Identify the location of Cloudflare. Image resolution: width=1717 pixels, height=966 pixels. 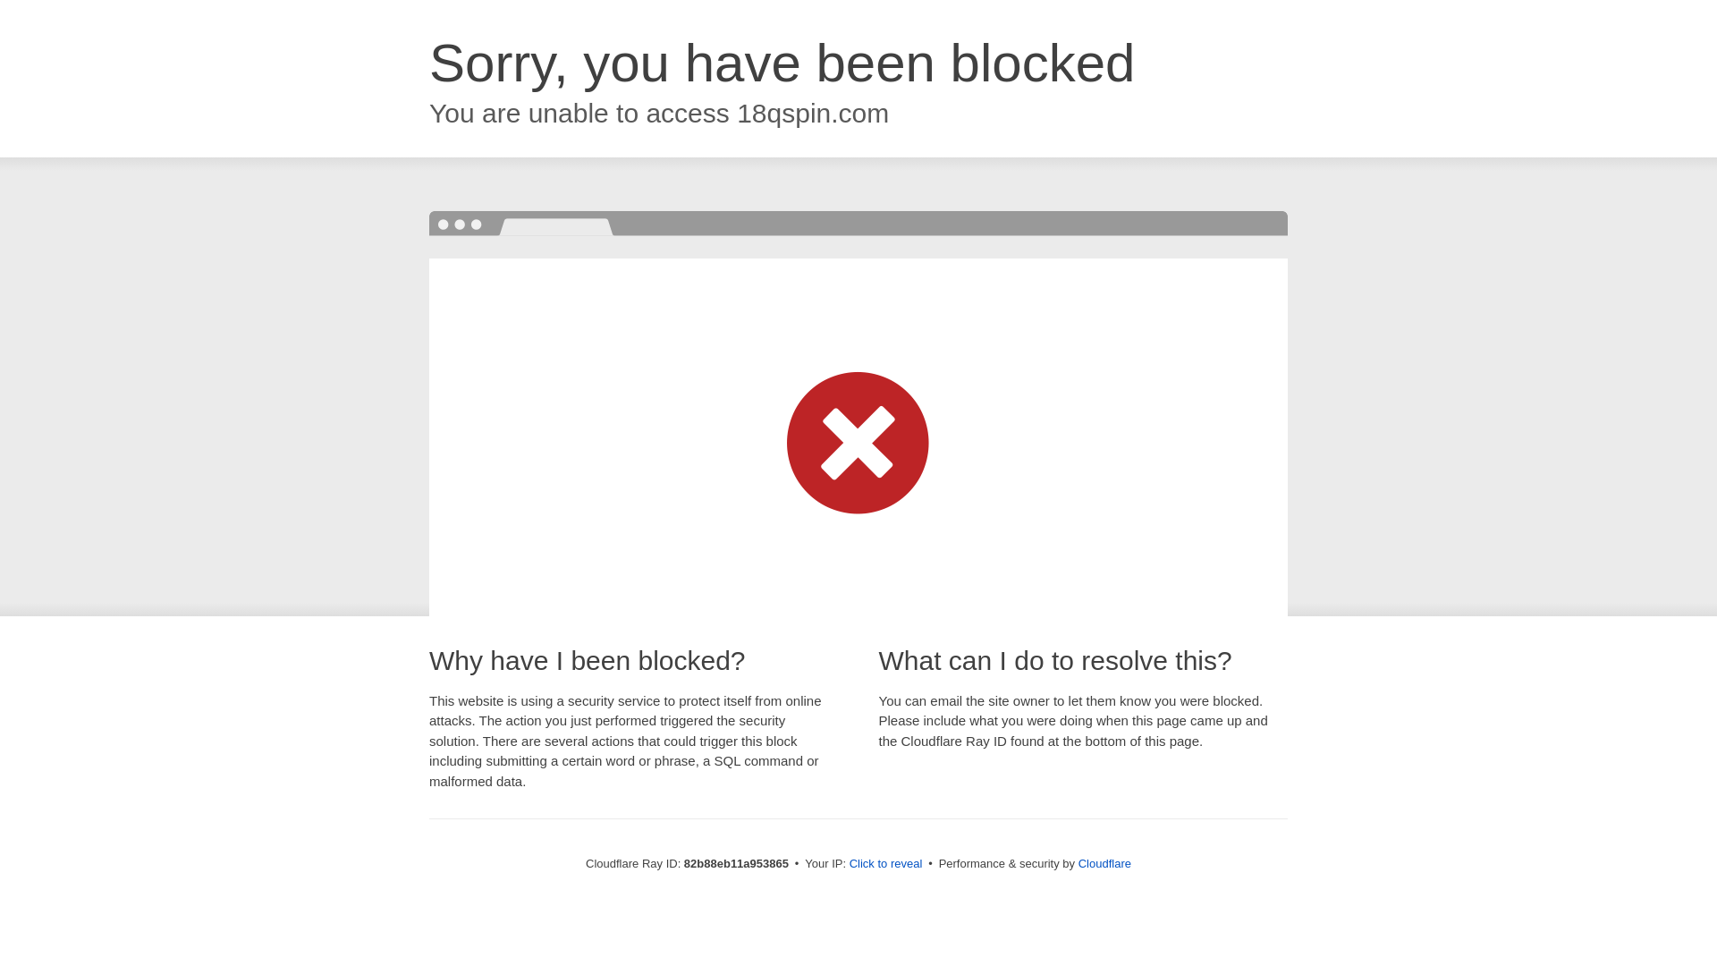
(1105, 864).